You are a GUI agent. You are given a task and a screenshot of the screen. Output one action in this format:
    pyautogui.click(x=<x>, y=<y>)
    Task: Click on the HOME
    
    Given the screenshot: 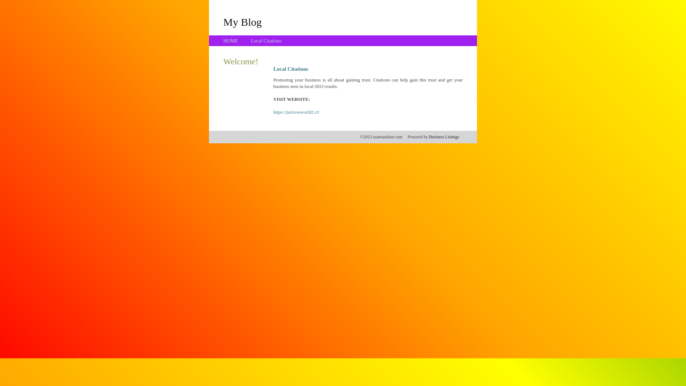 What is the action you would take?
    pyautogui.click(x=231, y=41)
    